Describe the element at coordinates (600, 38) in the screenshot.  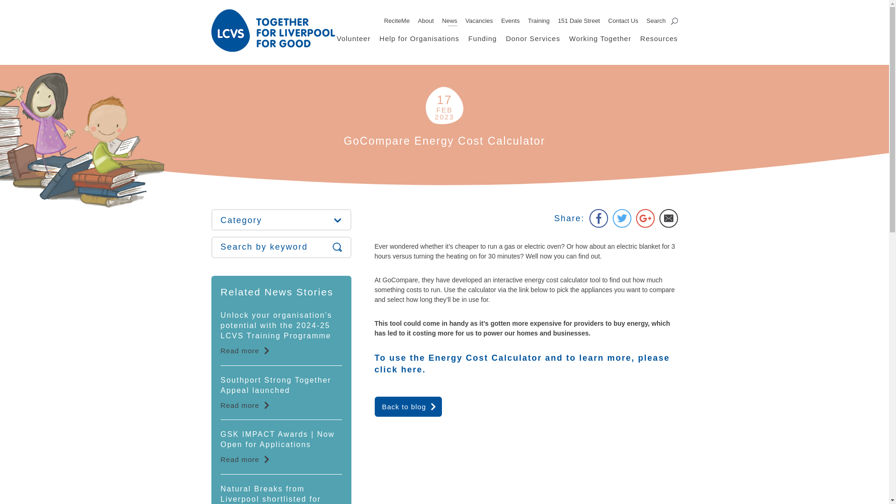
I see `Working Together` at that location.